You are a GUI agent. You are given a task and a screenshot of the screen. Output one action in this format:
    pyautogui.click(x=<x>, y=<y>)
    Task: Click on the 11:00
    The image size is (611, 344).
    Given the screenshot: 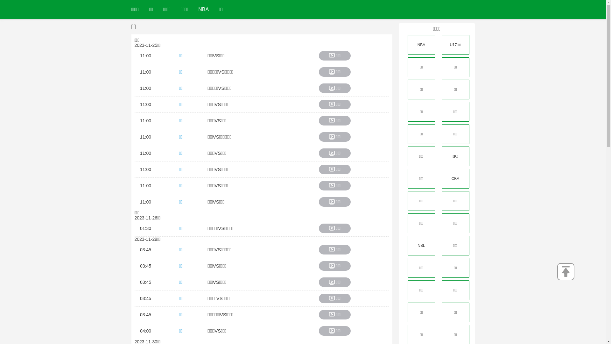 What is the action you would take?
    pyautogui.click(x=146, y=72)
    